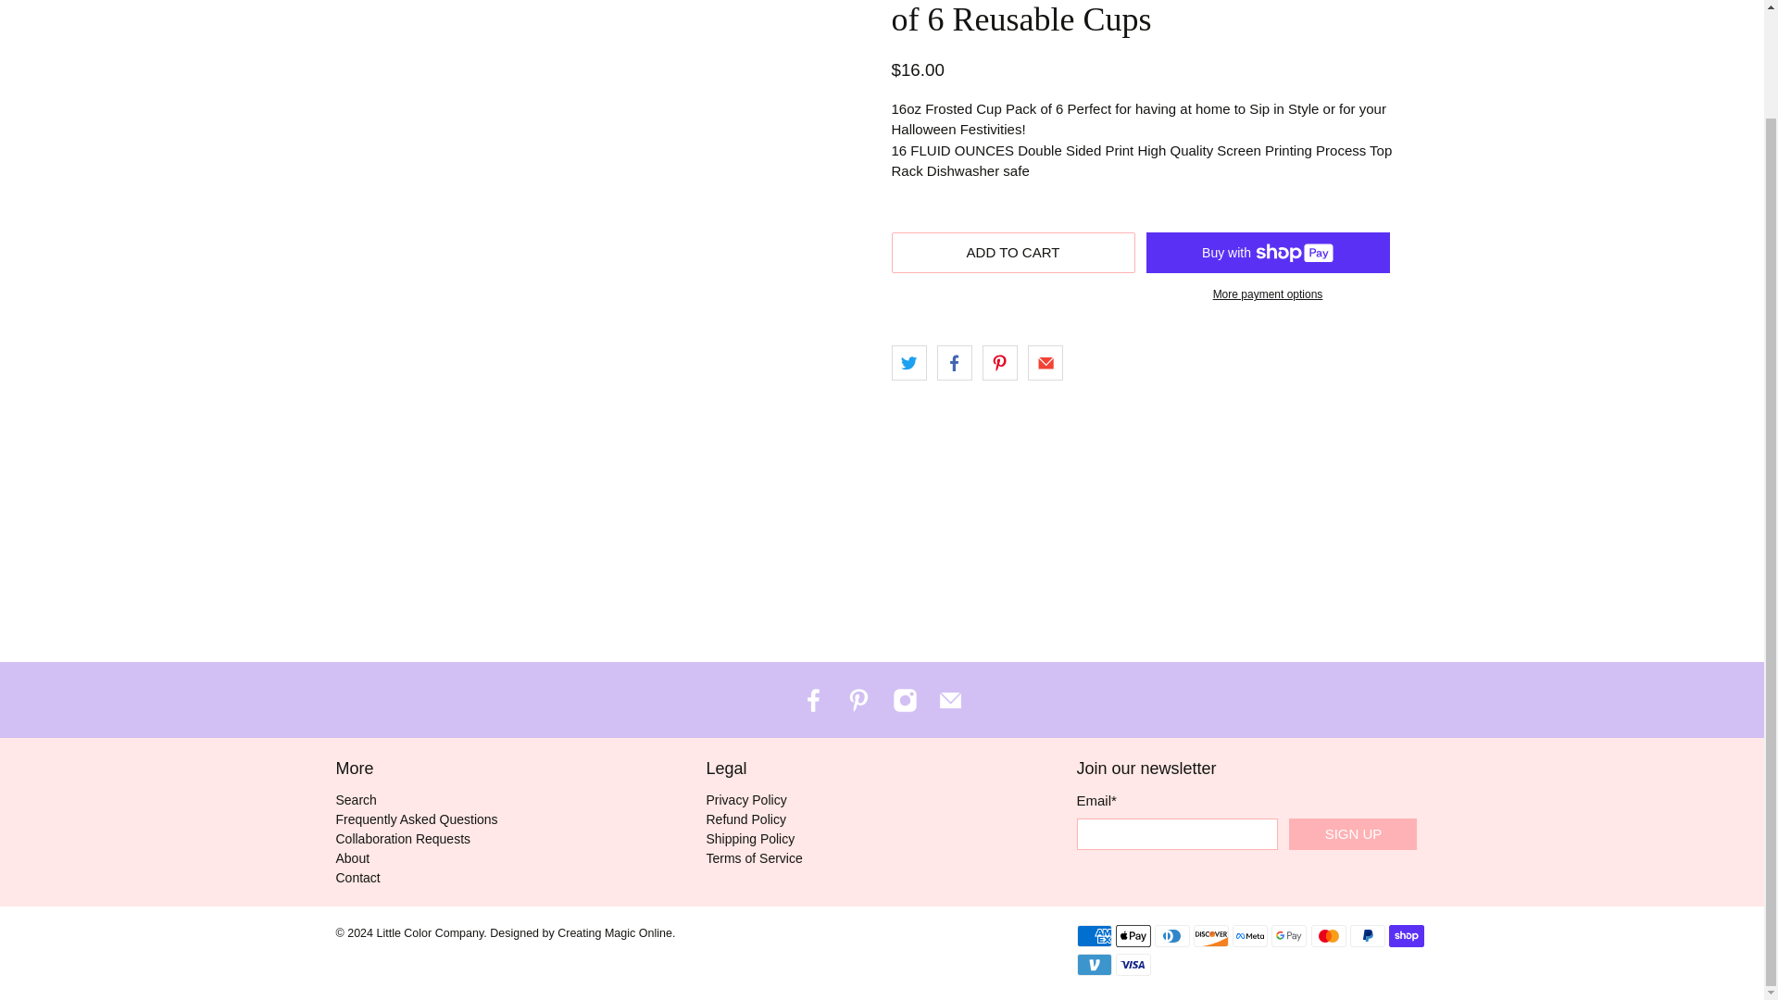  What do you see at coordinates (1210, 935) in the screenshot?
I see `Discover` at bounding box center [1210, 935].